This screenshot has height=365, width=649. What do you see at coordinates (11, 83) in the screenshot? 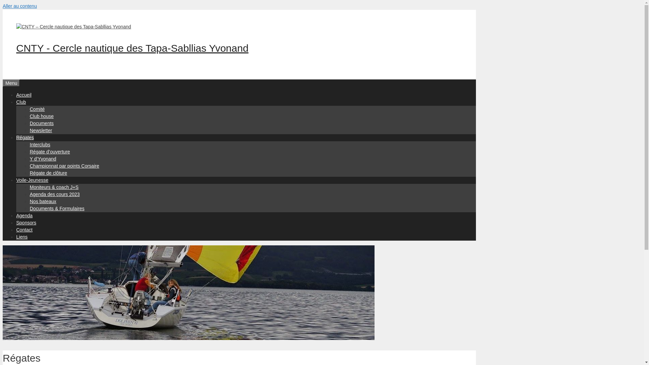
I see `Menu` at bounding box center [11, 83].